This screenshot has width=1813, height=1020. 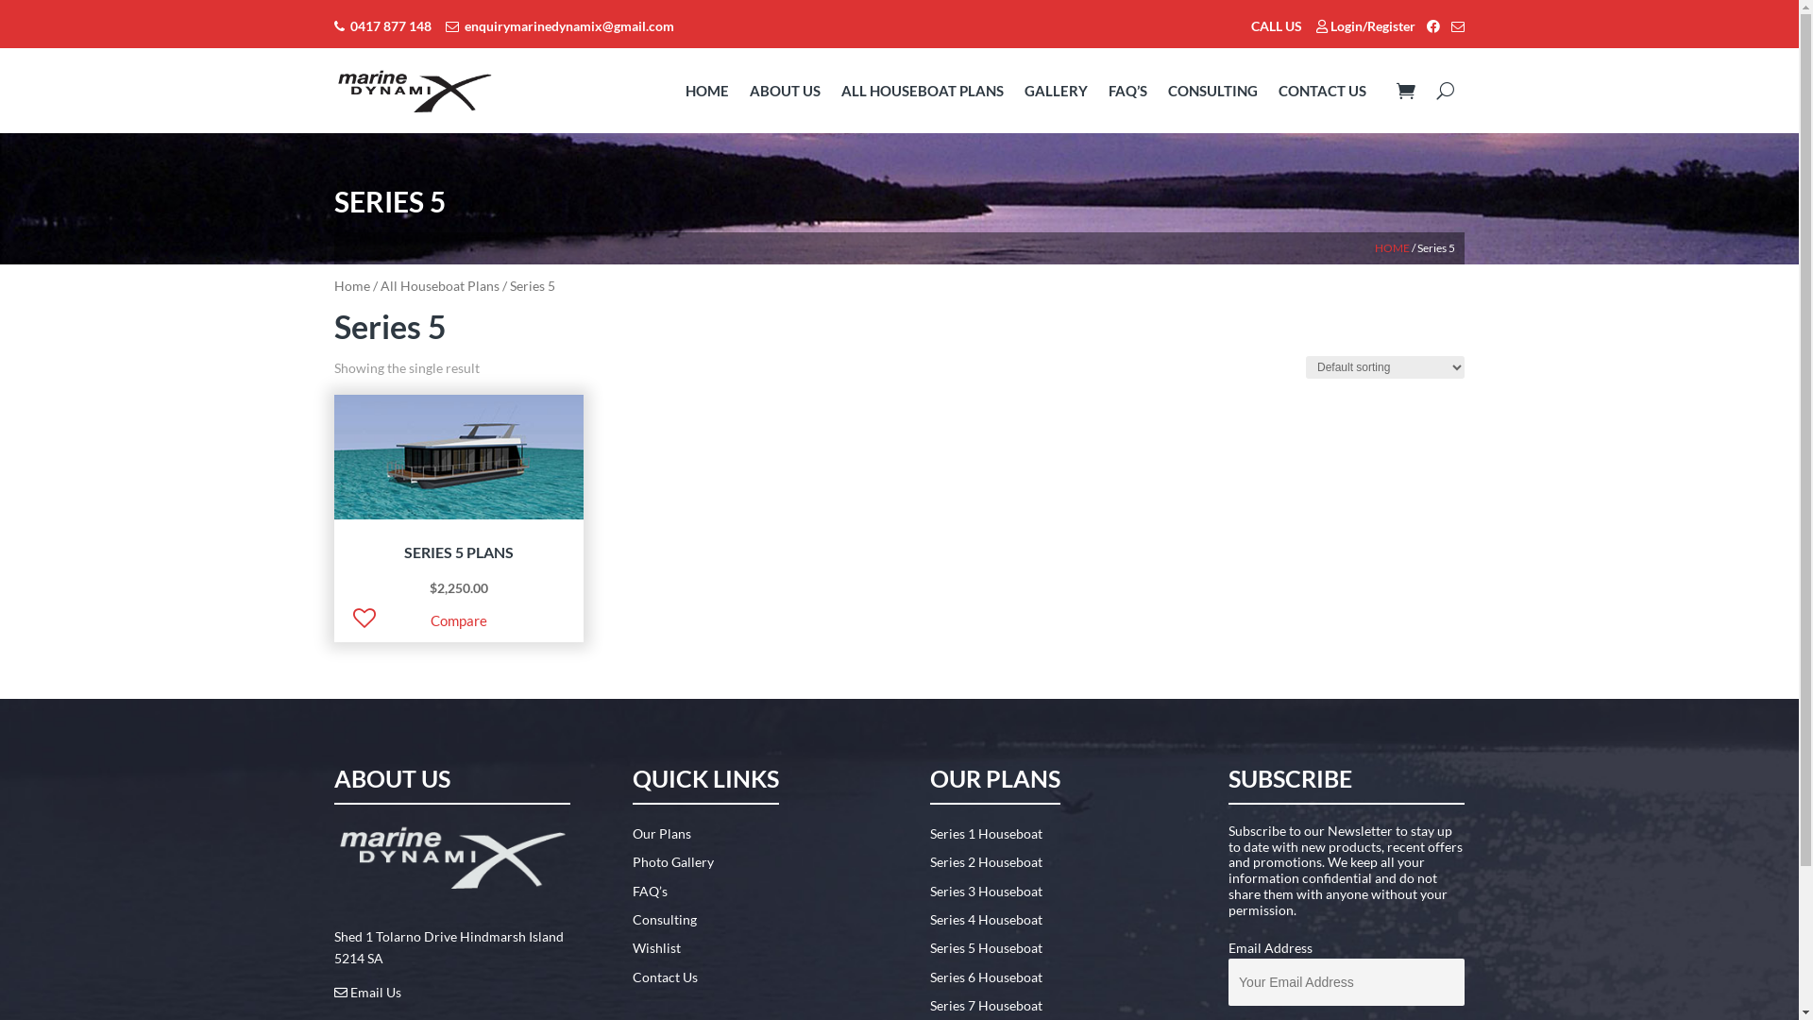 I want to click on Compare, so click(x=459, y=620).